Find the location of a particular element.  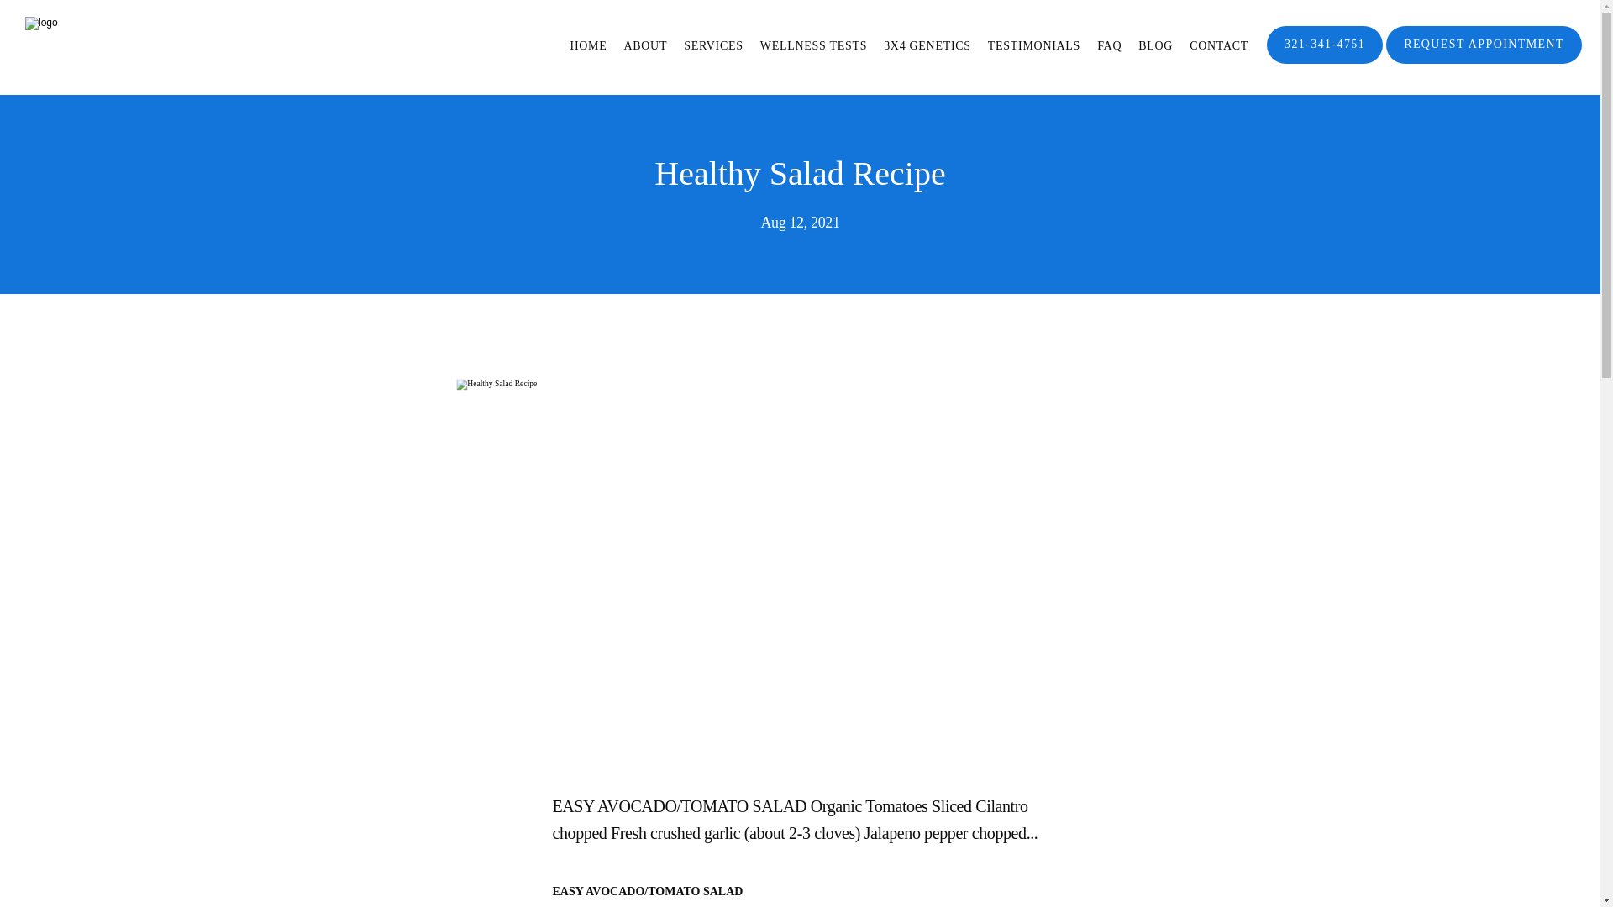

FAQ is located at coordinates (1109, 45).